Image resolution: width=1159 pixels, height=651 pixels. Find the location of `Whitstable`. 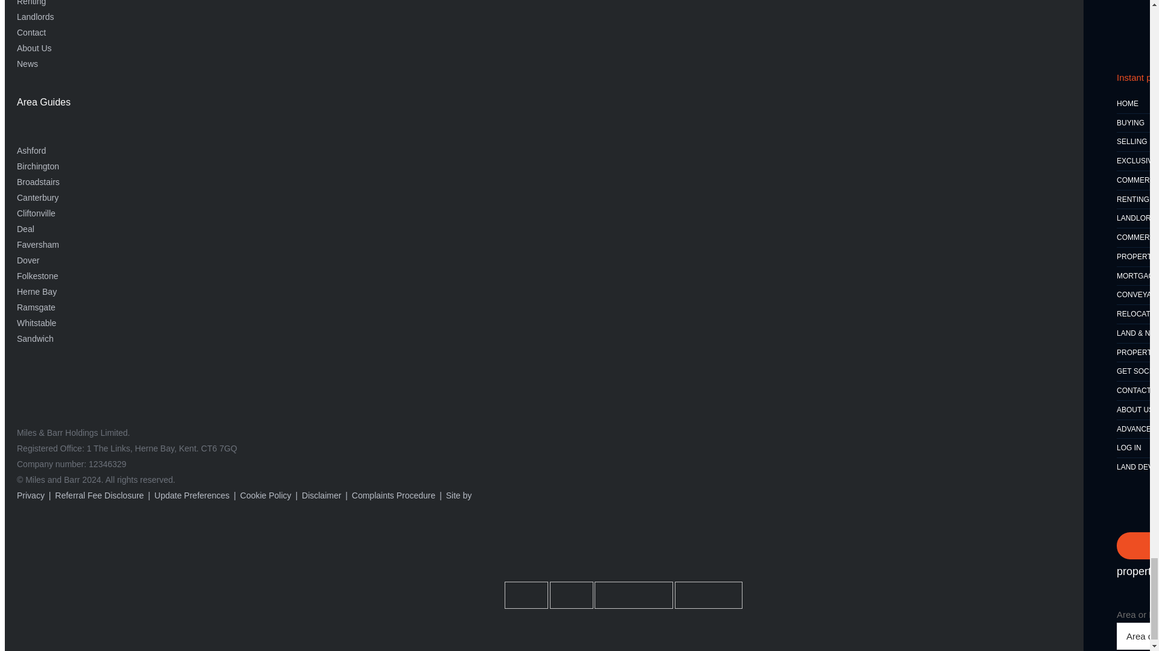

Whitstable is located at coordinates (36, 323).